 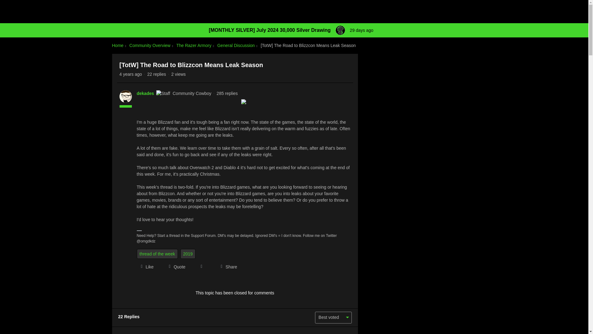 I want to click on thread of the week, so click(x=157, y=254).